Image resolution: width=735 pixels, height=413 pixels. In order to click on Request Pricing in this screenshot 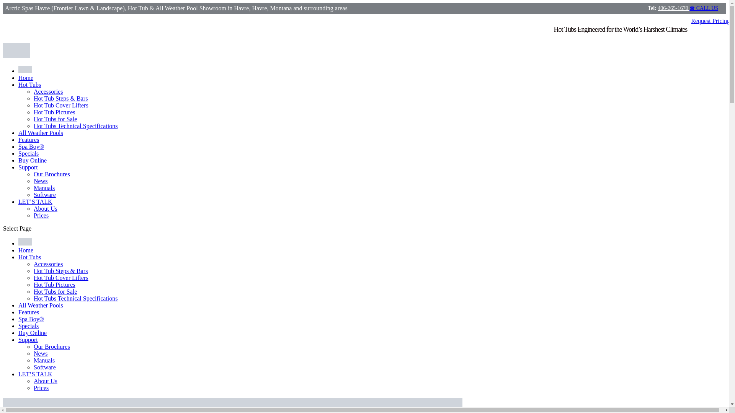, I will do `click(710, 21)`.